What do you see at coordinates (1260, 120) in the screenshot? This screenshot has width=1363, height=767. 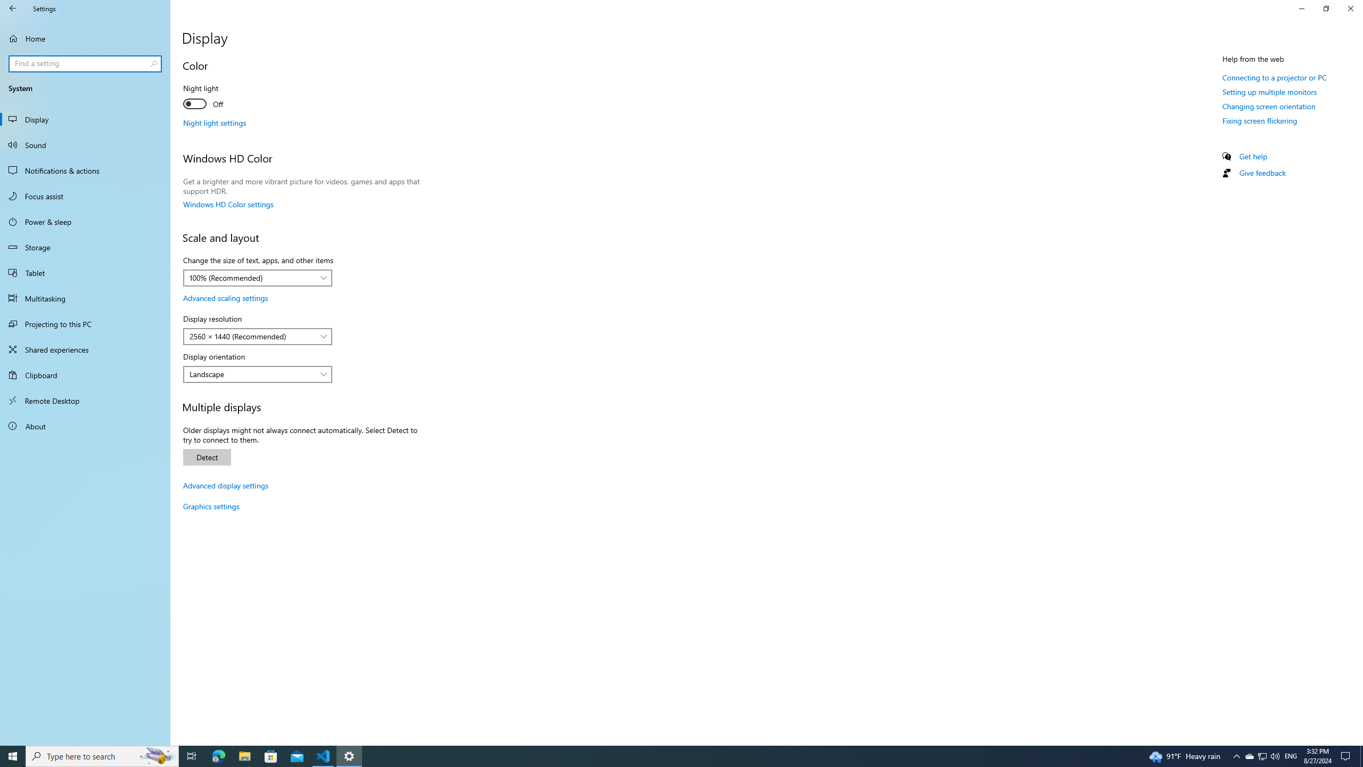 I see `Fixing screen flickering` at bounding box center [1260, 120].